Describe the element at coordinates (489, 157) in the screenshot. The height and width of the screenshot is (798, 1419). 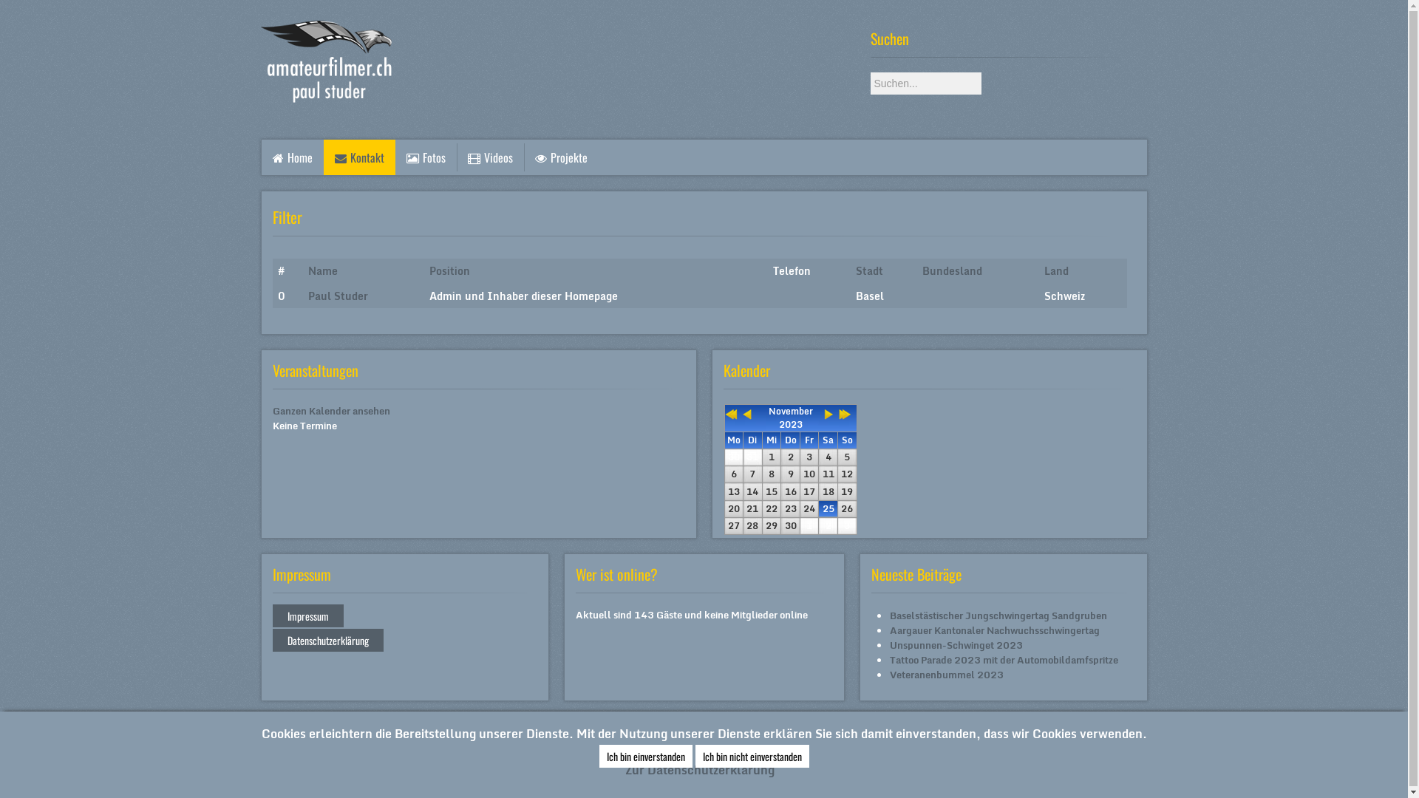
I see `Videos` at that location.